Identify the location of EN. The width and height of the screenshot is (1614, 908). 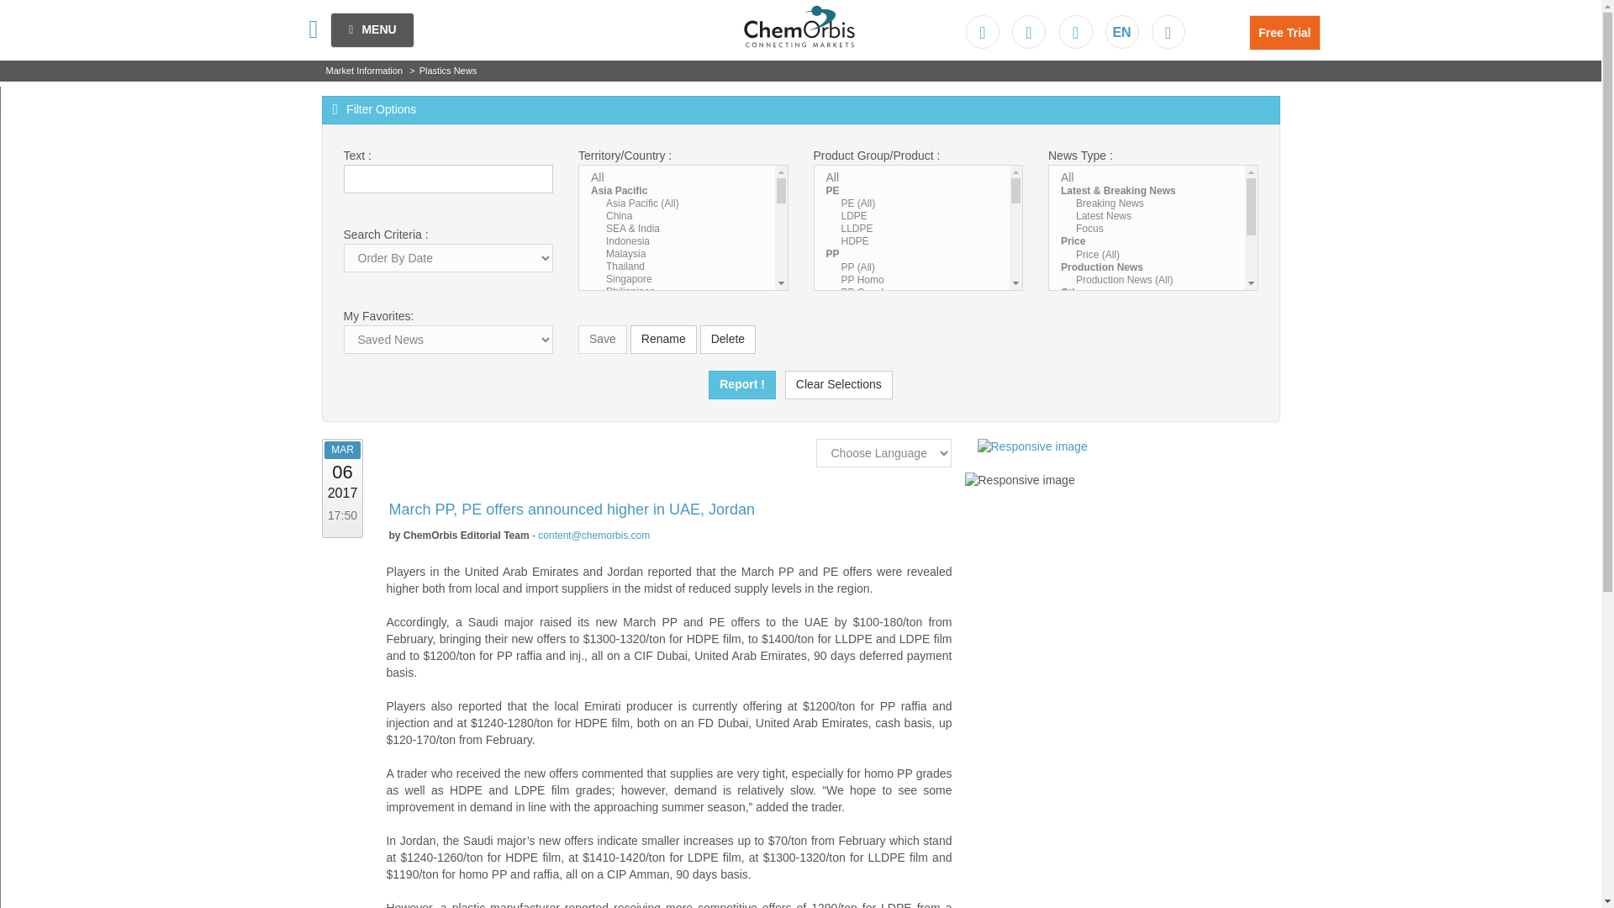
(1122, 32).